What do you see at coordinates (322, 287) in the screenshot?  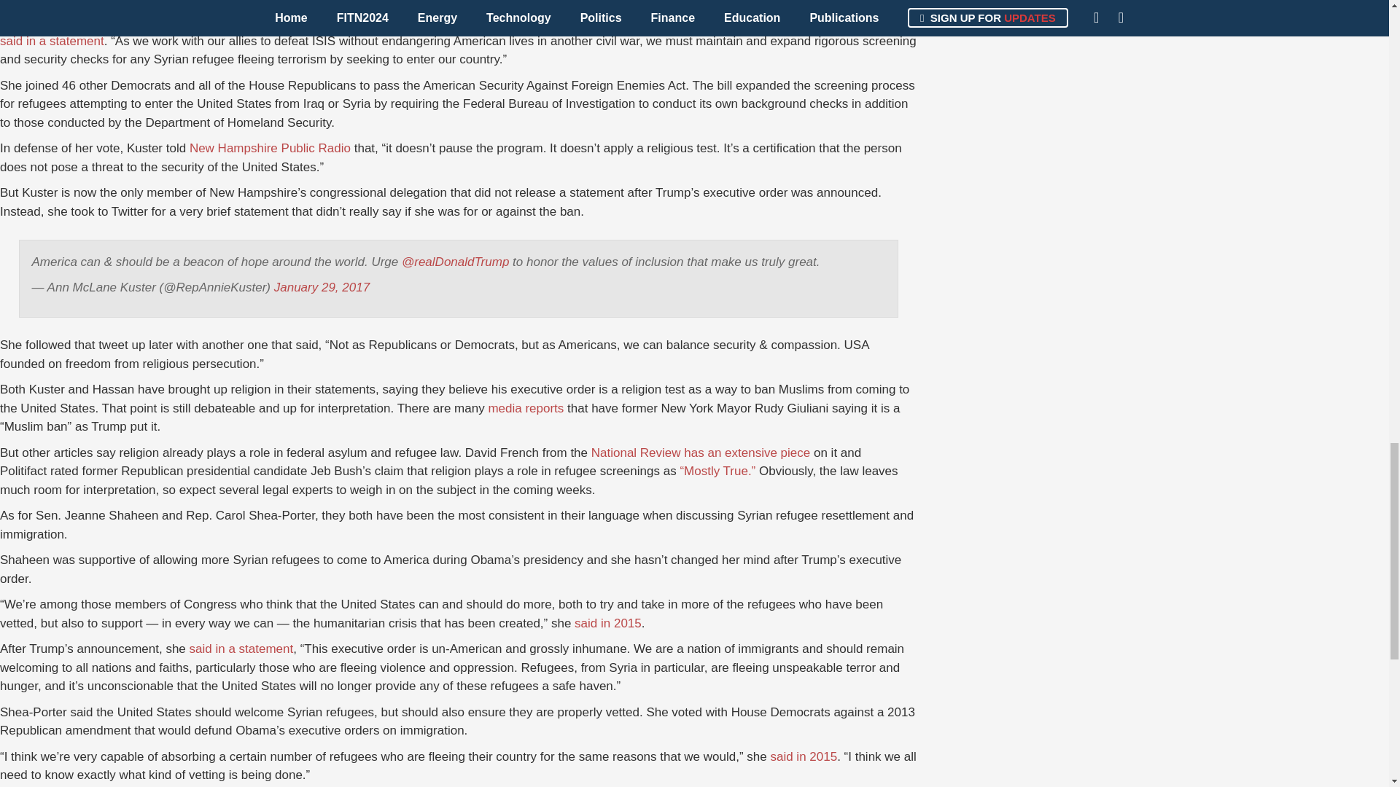 I see `January 29, 2017` at bounding box center [322, 287].